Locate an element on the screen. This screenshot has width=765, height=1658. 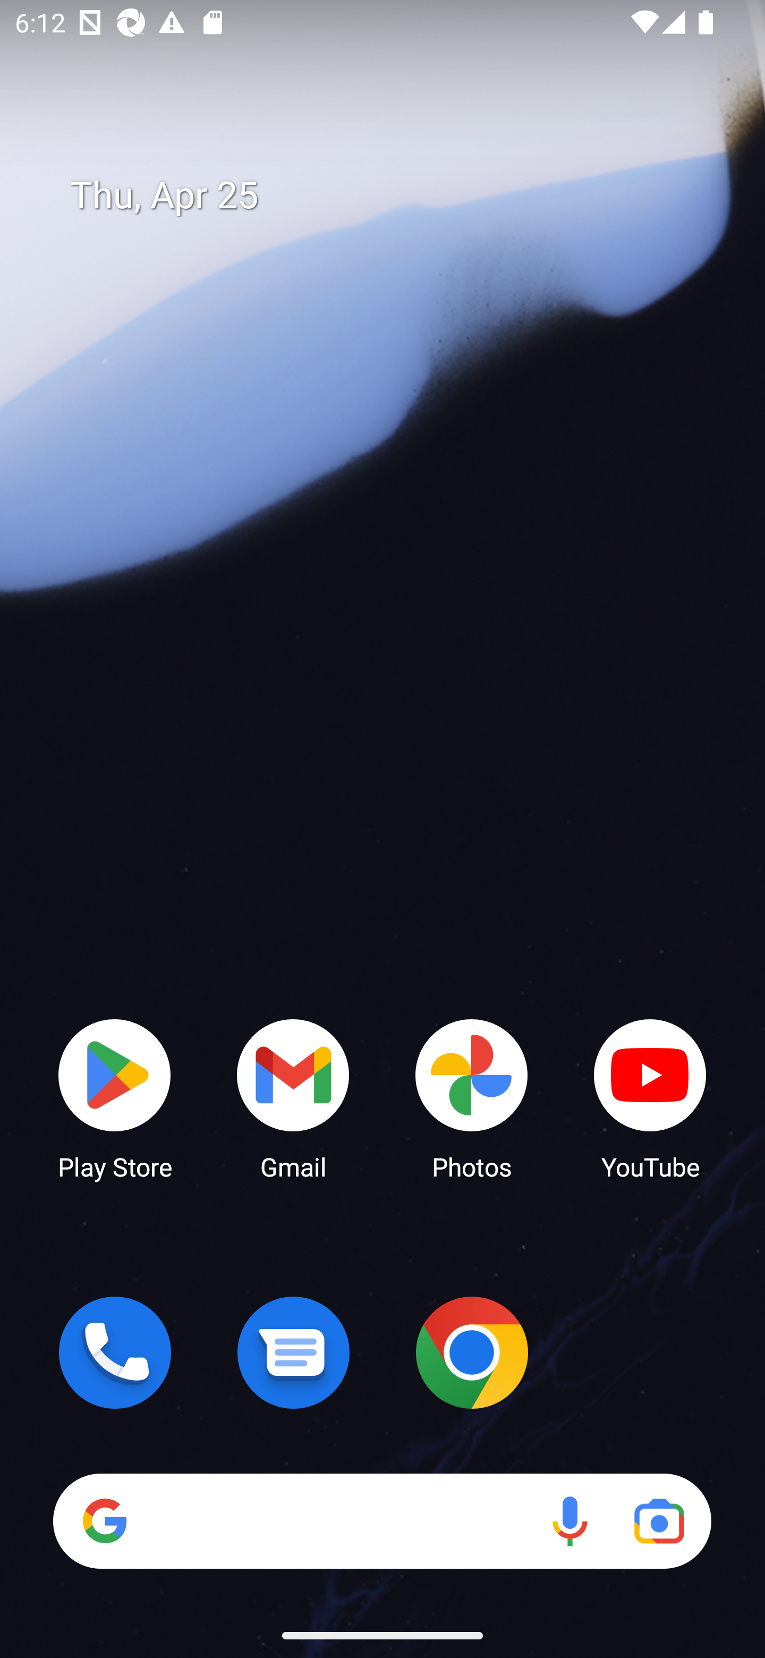
Voice search is located at coordinates (569, 1521).